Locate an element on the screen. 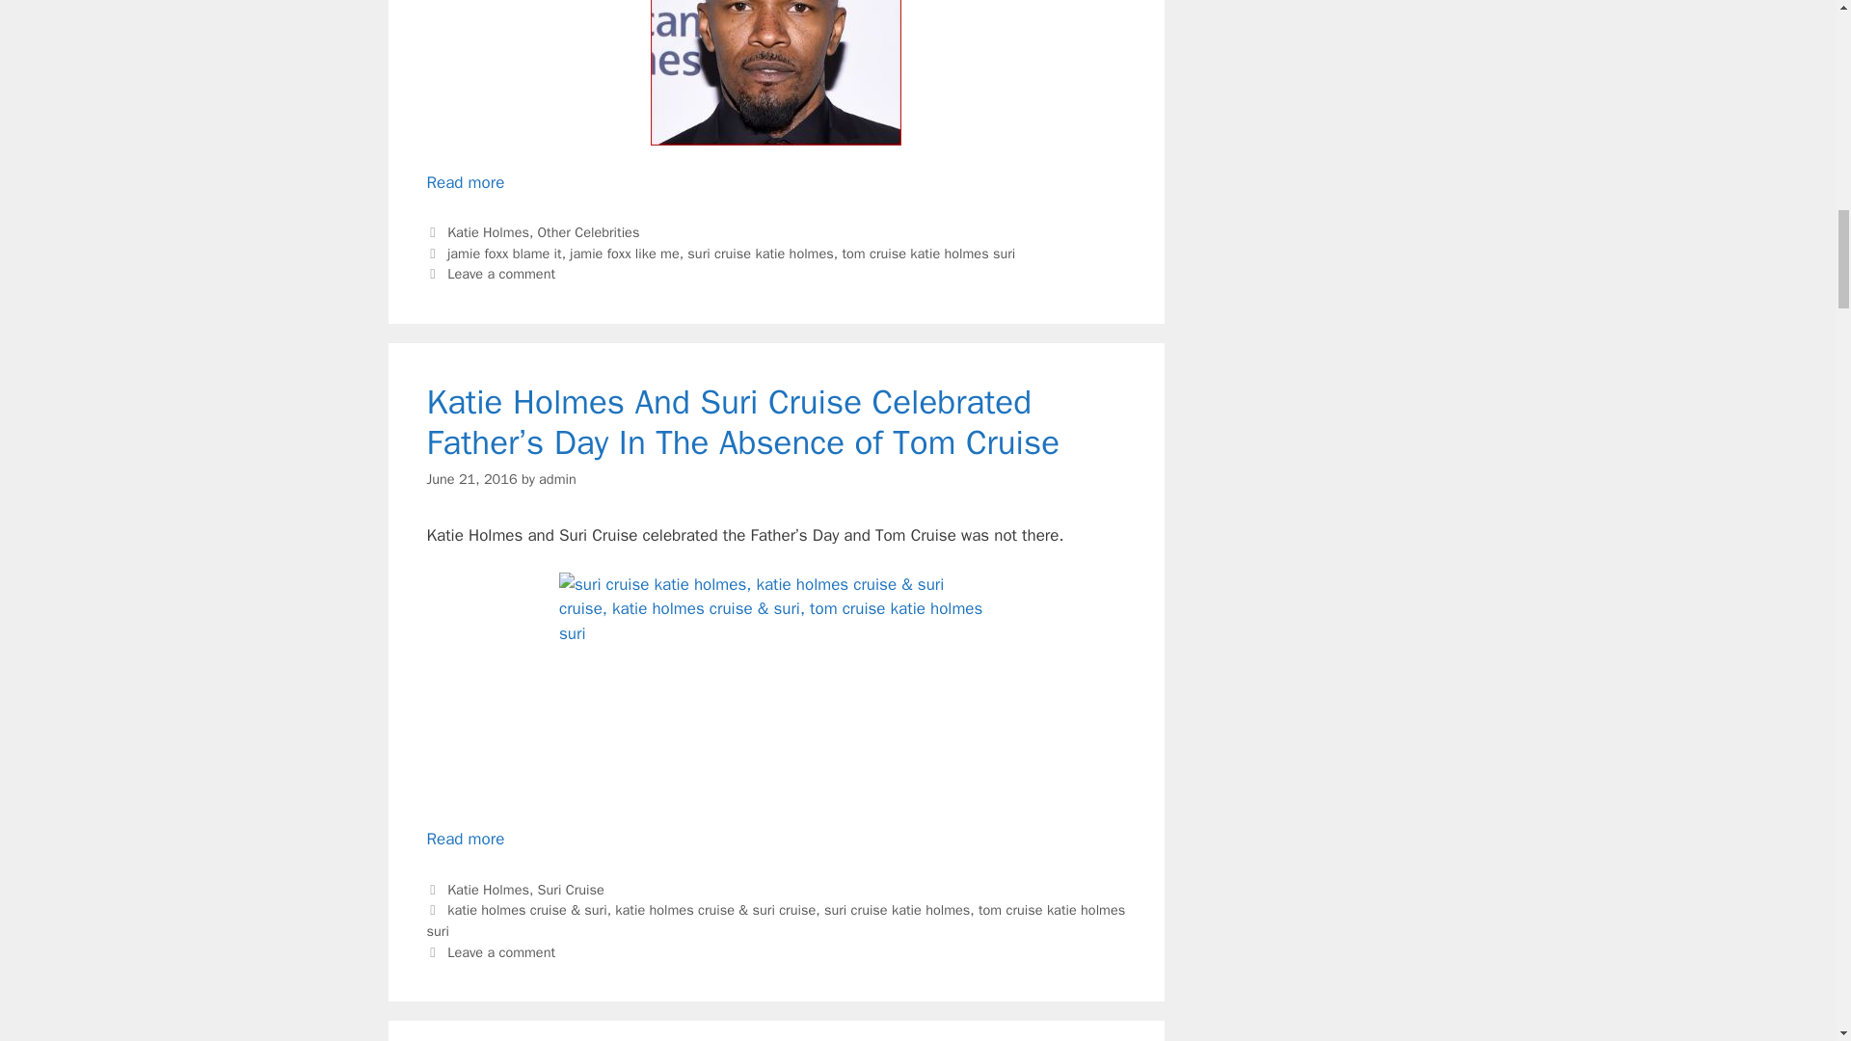  Other Celebrities is located at coordinates (589, 231).